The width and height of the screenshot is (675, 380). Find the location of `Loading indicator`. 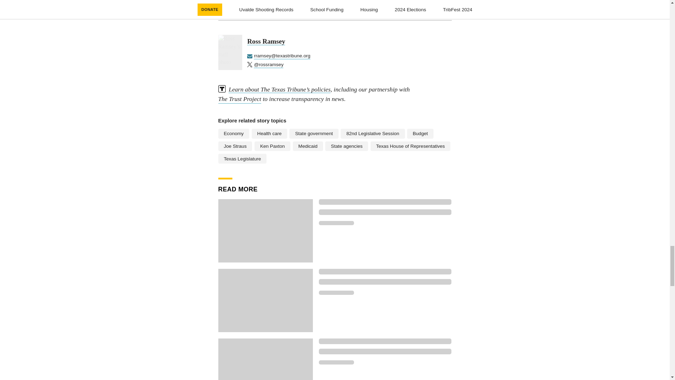

Loading indicator is located at coordinates (385, 271).